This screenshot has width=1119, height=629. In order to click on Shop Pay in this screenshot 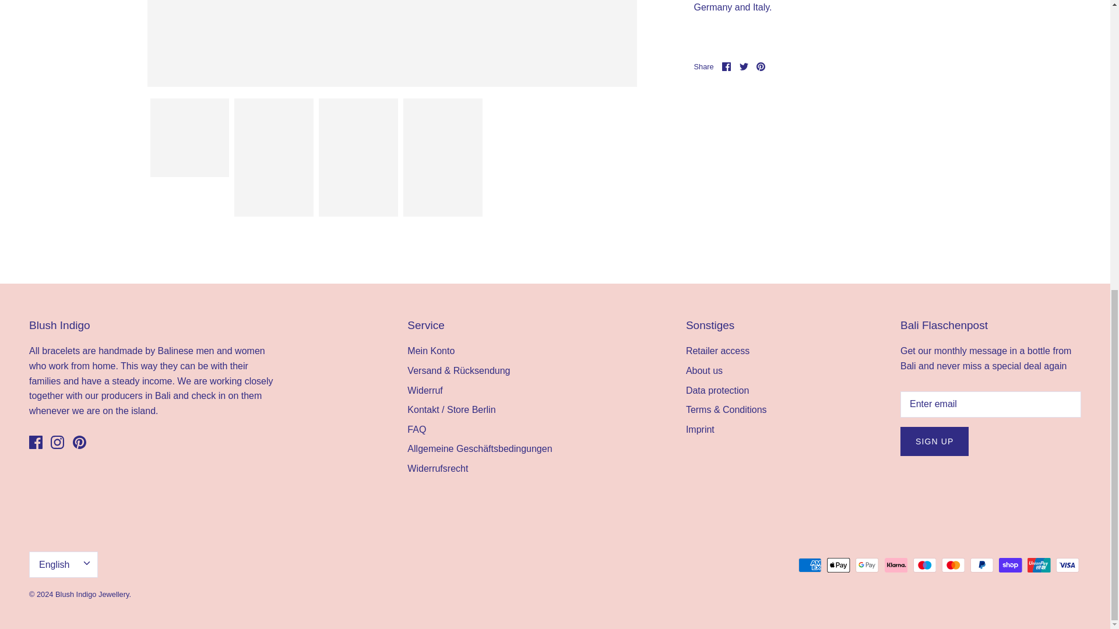, I will do `click(1010, 565)`.